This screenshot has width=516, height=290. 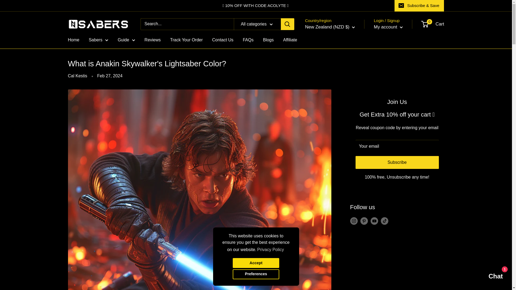 What do you see at coordinates (490, 277) in the screenshot?
I see `Shopify online store chat` at bounding box center [490, 277].